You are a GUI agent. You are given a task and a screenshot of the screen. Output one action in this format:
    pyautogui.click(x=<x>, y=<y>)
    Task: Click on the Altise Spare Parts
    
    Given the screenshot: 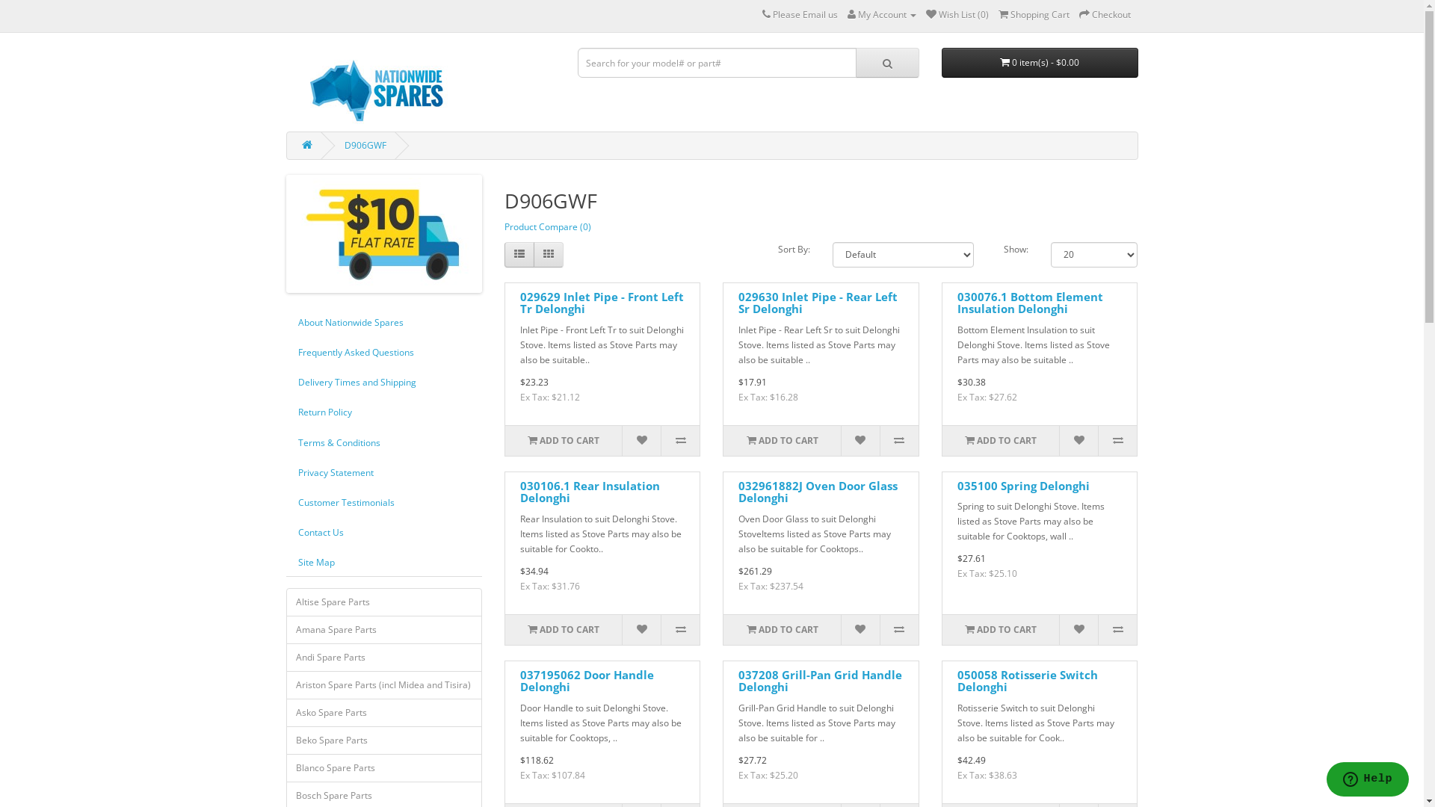 What is the action you would take?
    pyautogui.click(x=384, y=602)
    